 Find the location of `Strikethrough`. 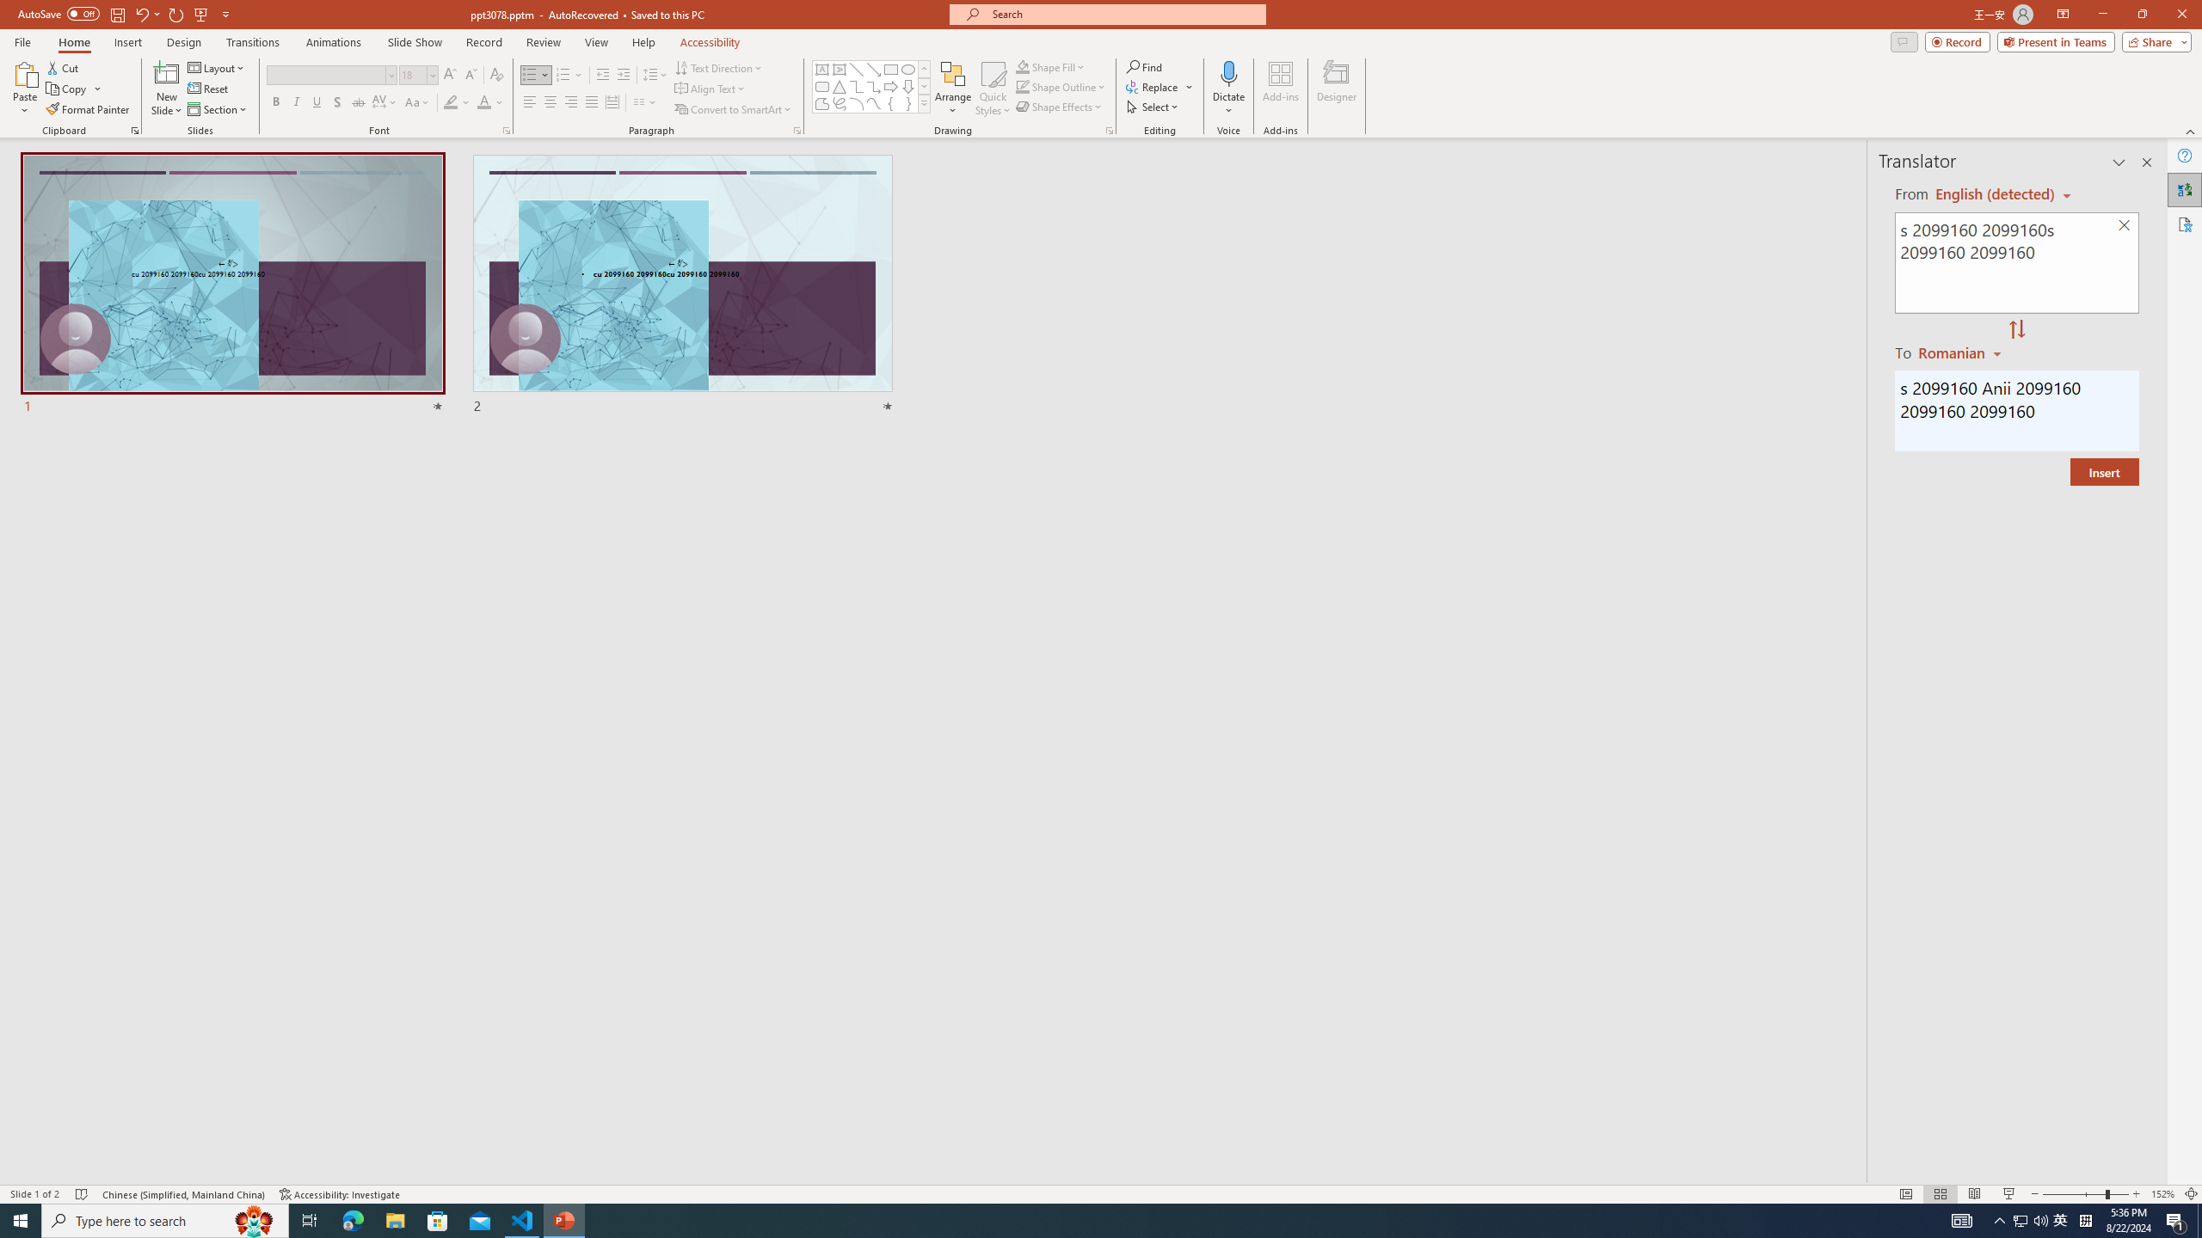

Strikethrough is located at coordinates (359, 103).